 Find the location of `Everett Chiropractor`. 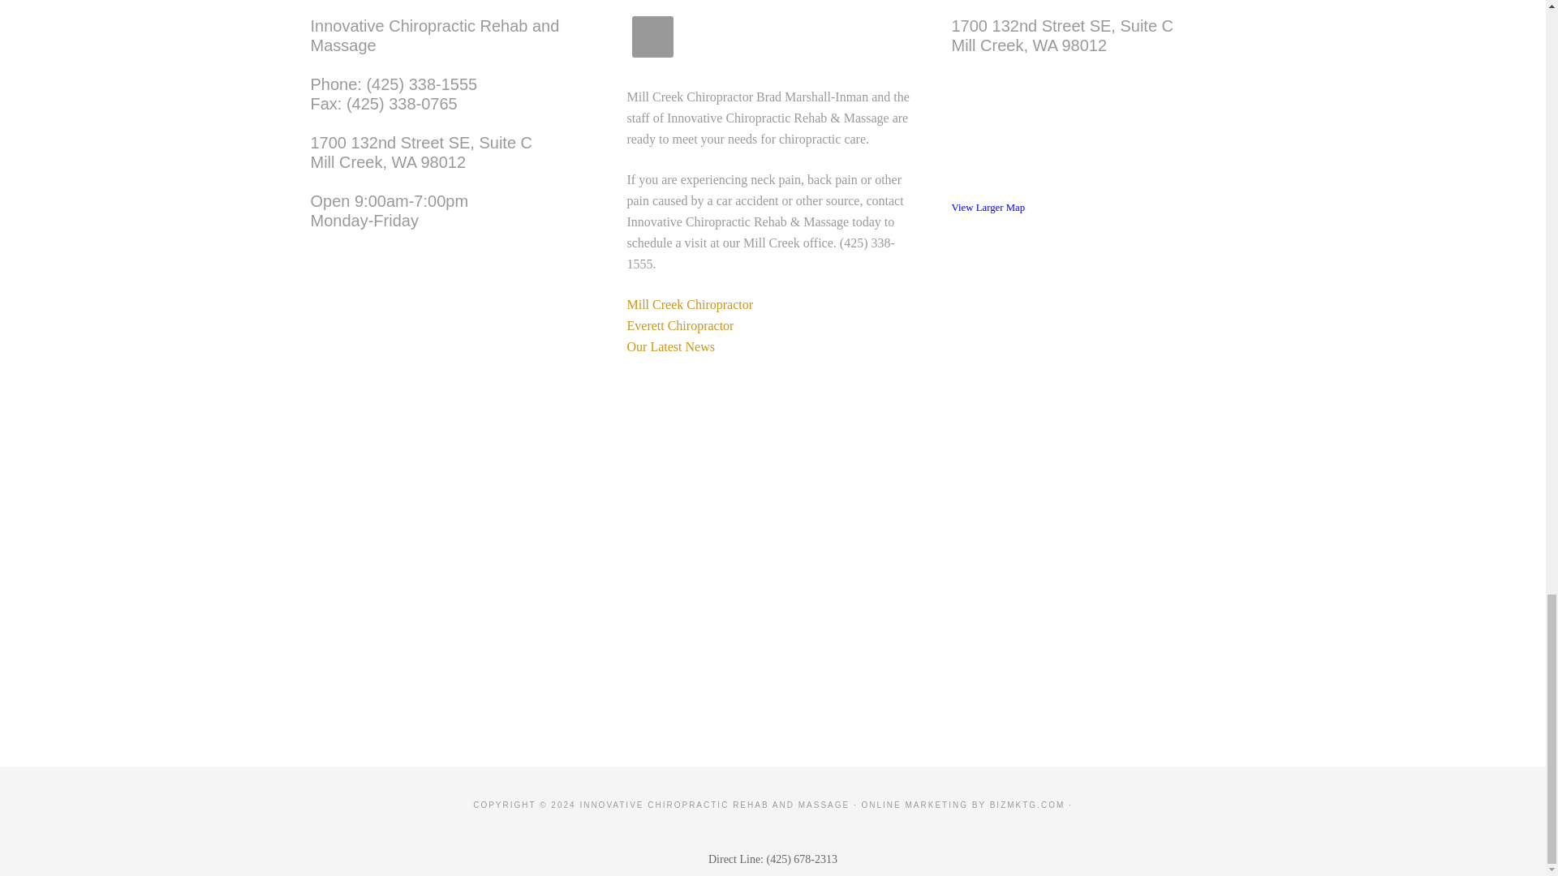

Everett Chiropractor is located at coordinates (680, 326).